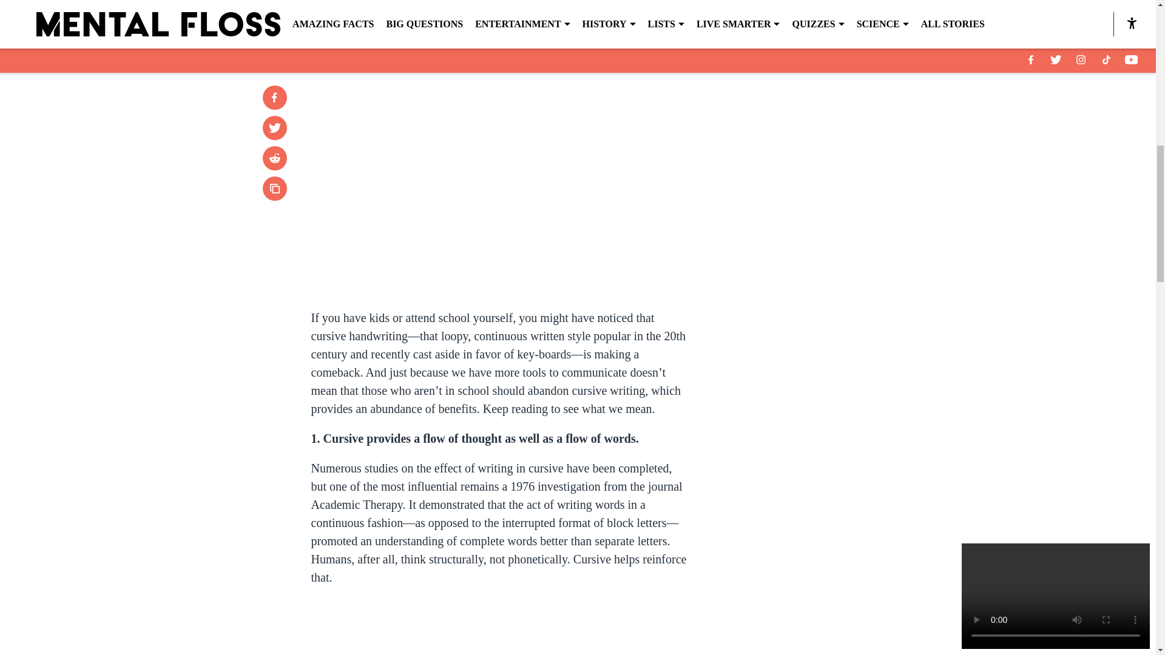 The image size is (1165, 655). What do you see at coordinates (839, 160) in the screenshot?
I see `3rd party ad content` at bounding box center [839, 160].